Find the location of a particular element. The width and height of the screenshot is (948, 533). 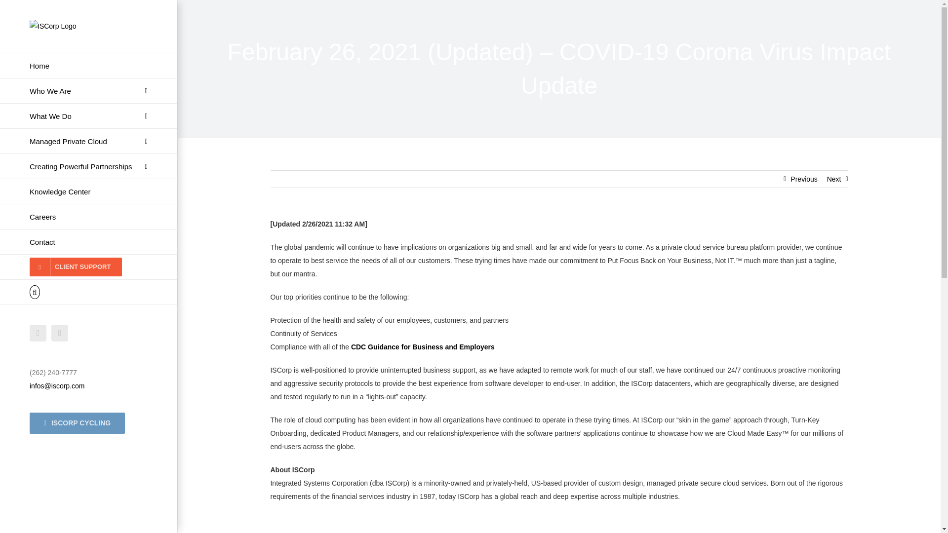

Who We Are is located at coordinates (89, 91).